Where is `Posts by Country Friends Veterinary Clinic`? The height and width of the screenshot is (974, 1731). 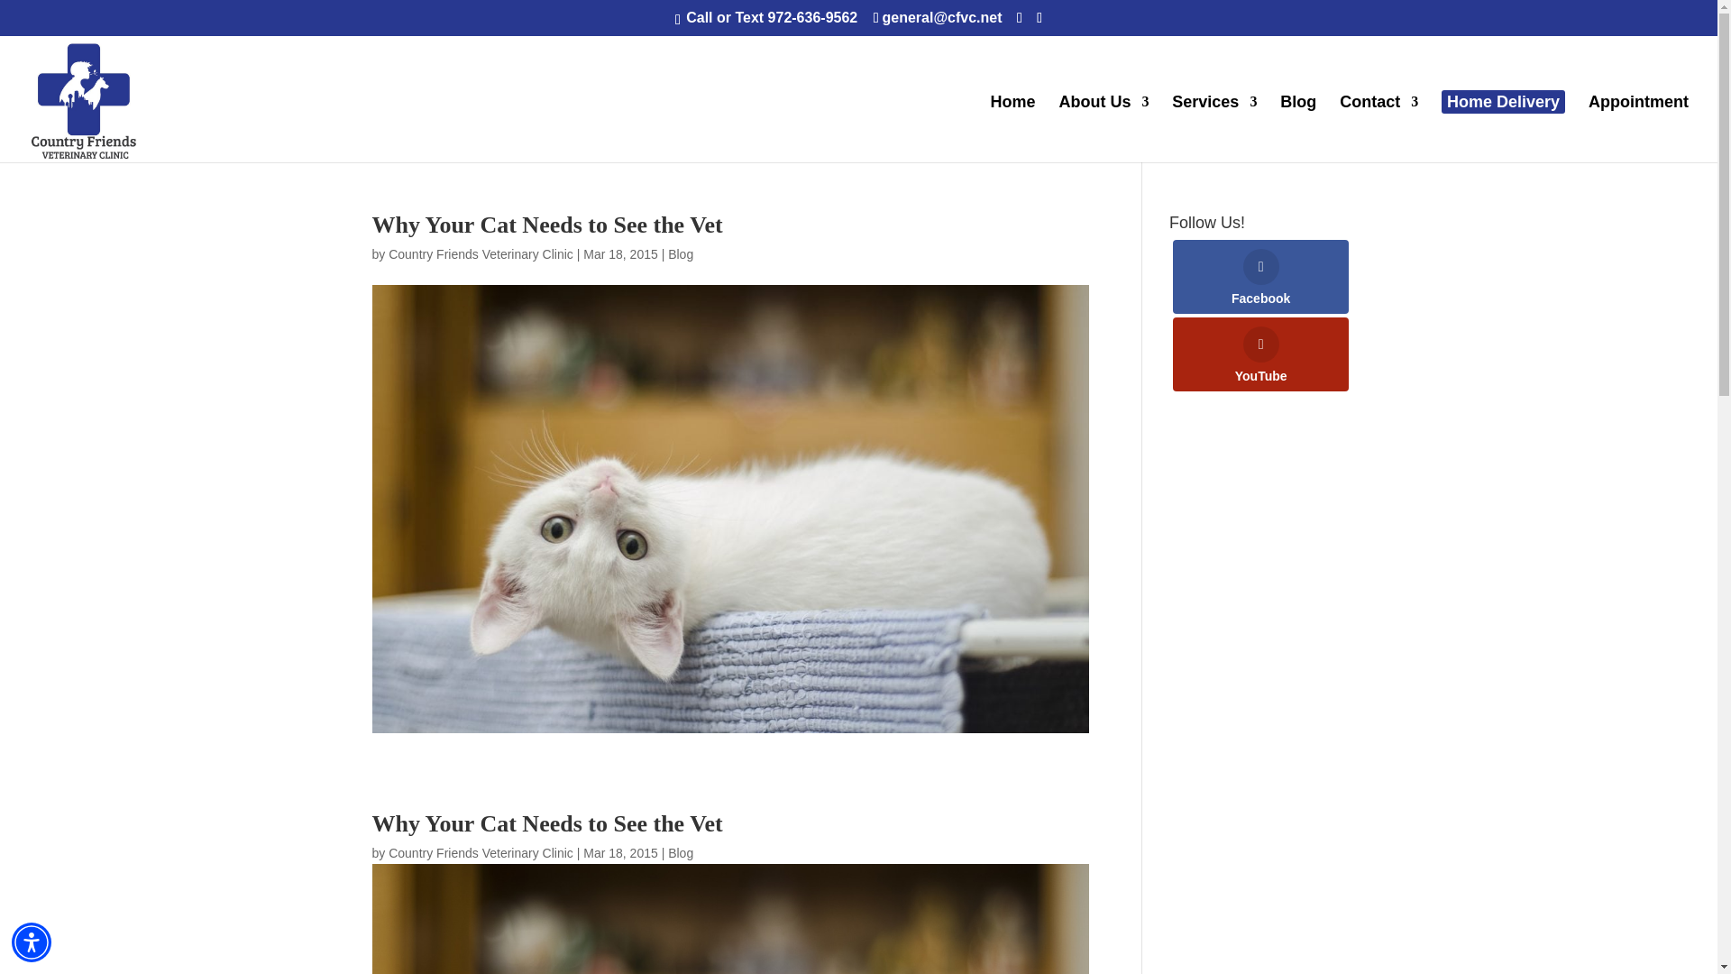
Posts by Country Friends Veterinary Clinic is located at coordinates (480, 254).